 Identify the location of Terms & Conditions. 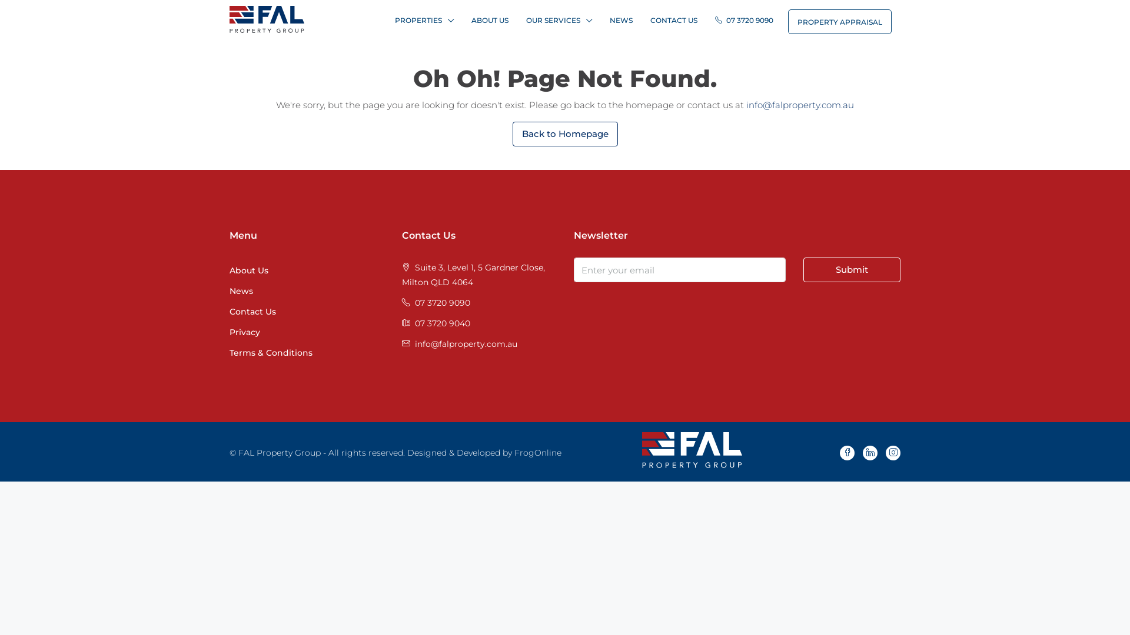
(271, 353).